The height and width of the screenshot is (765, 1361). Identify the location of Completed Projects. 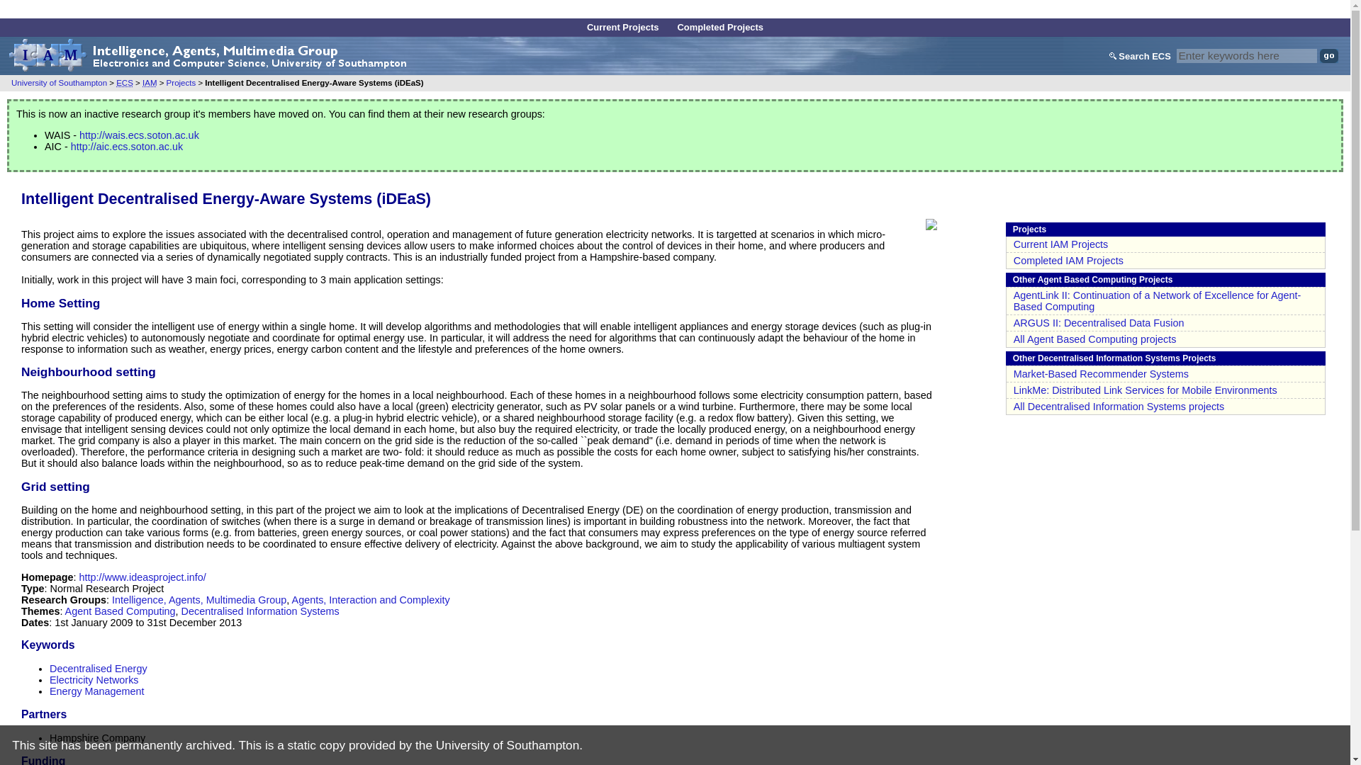
(720, 27).